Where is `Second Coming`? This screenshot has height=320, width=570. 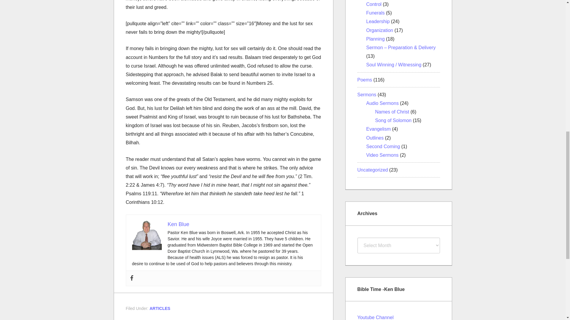 Second Coming is located at coordinates (383, 146).